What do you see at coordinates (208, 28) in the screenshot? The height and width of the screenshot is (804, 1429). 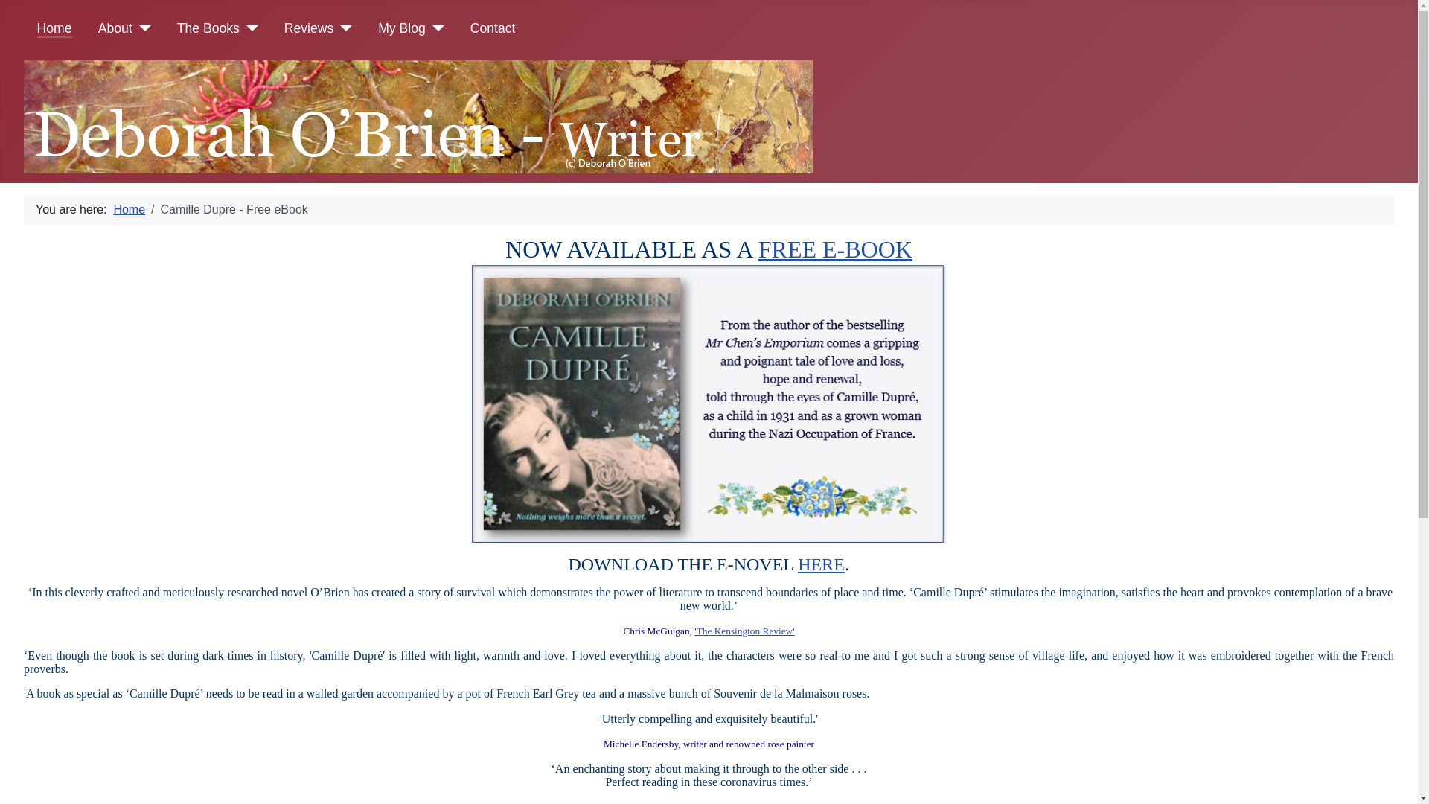 I see `The Books` at bounding box center [208, 28].